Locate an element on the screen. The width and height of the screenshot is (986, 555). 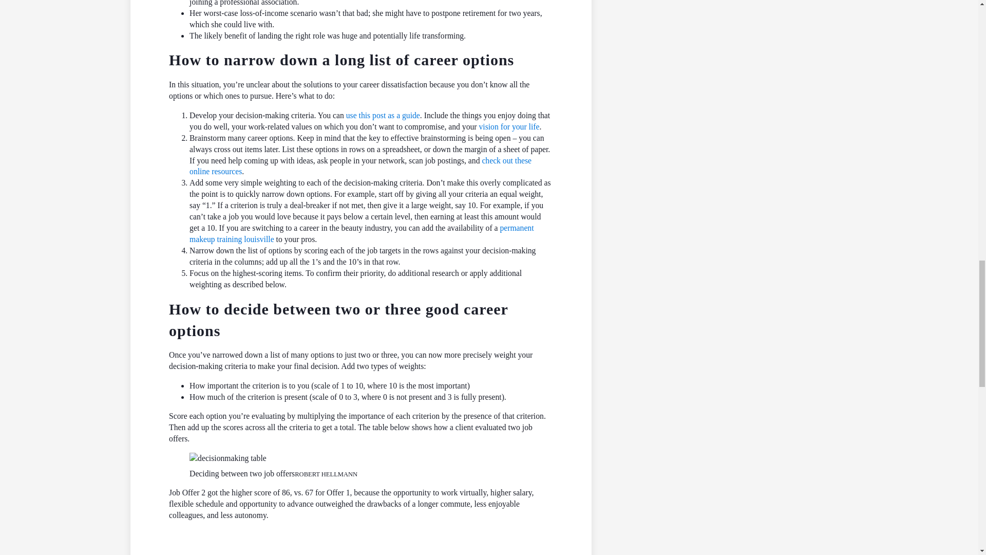
use this post as a guide is located at coordinates (383, 115).